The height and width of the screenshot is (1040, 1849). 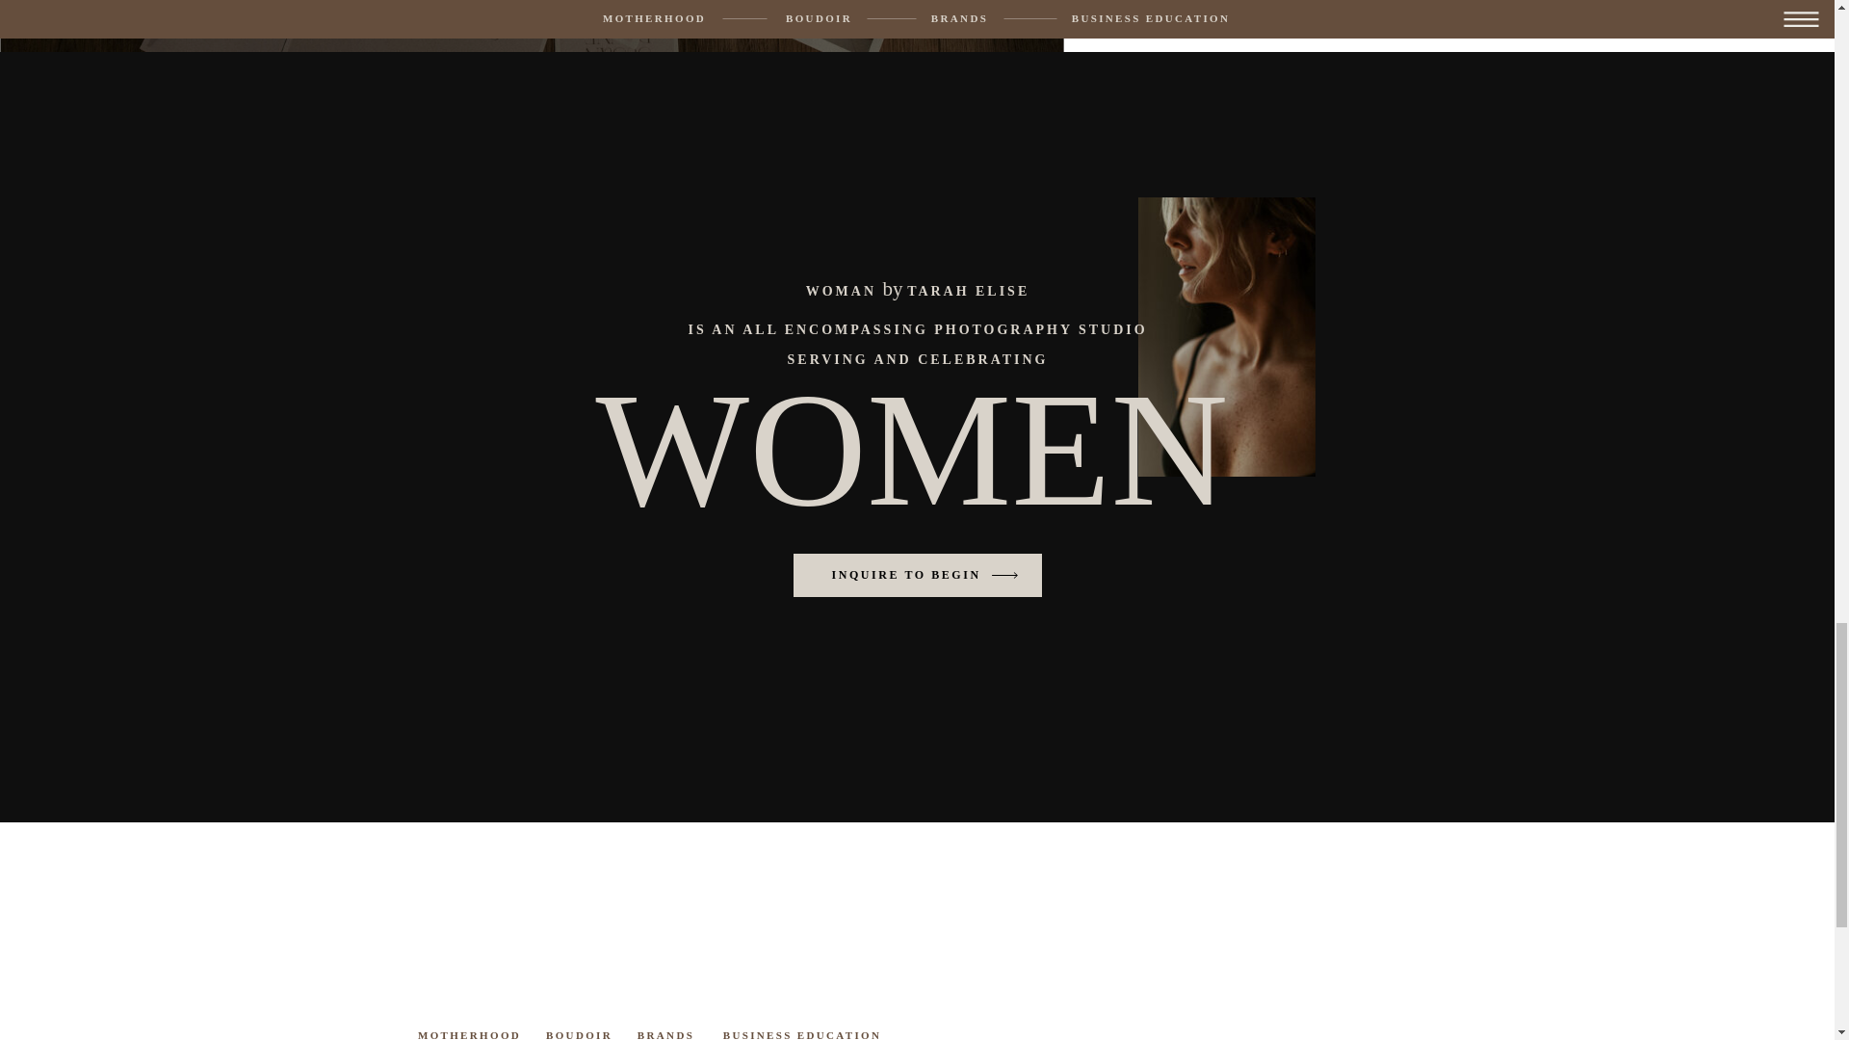 I want to click on BOUDOIR, so click(x=580, y=1034).